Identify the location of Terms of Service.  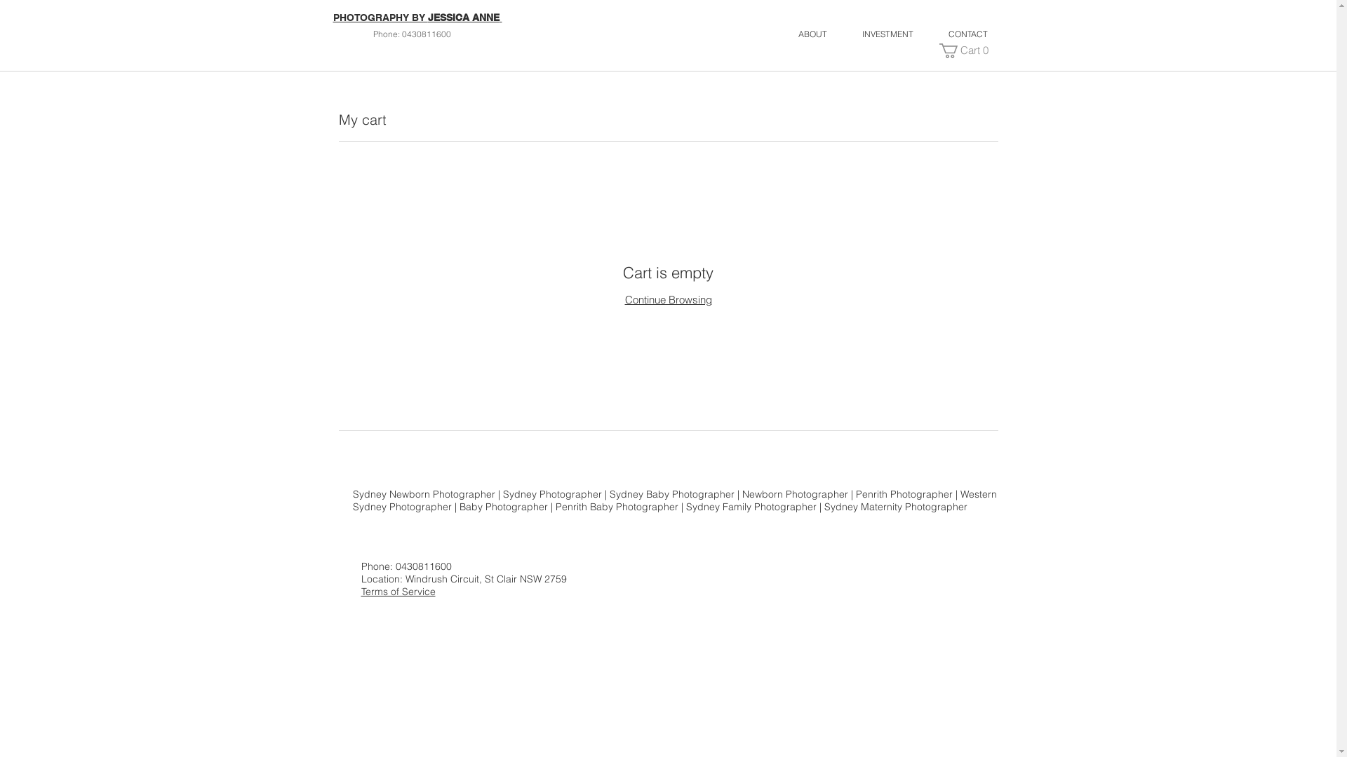
(398, 592).